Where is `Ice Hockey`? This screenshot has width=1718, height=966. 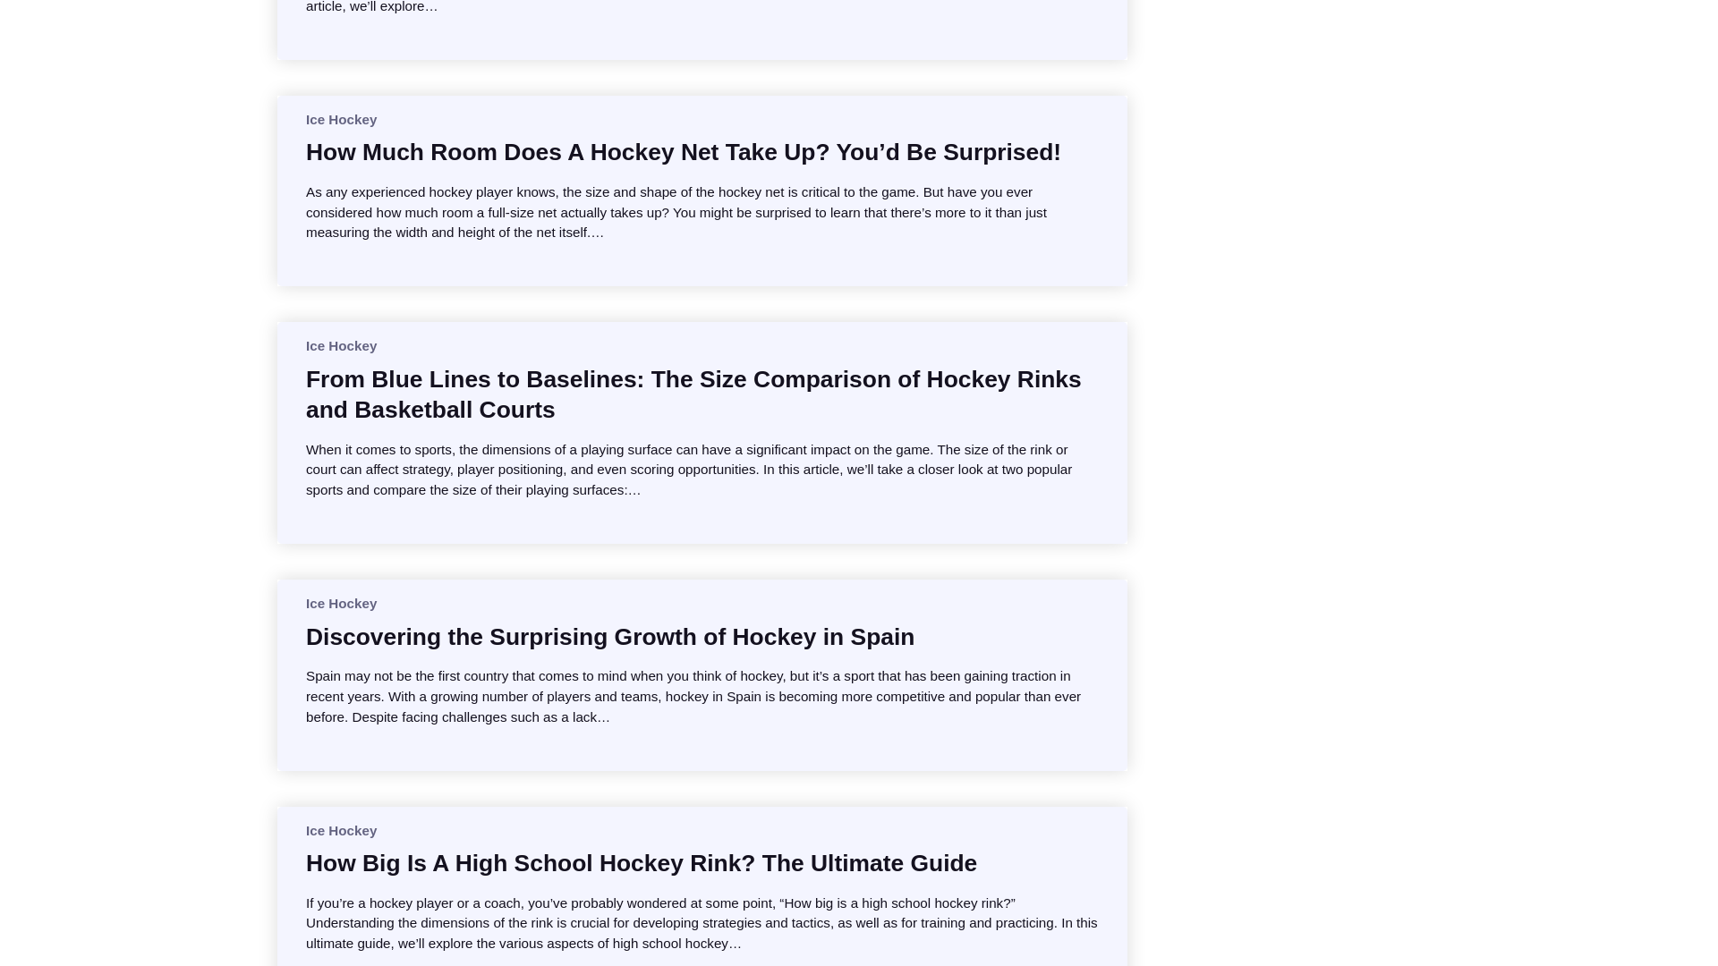 Ice Hockey is located at coordinates (340, 119).